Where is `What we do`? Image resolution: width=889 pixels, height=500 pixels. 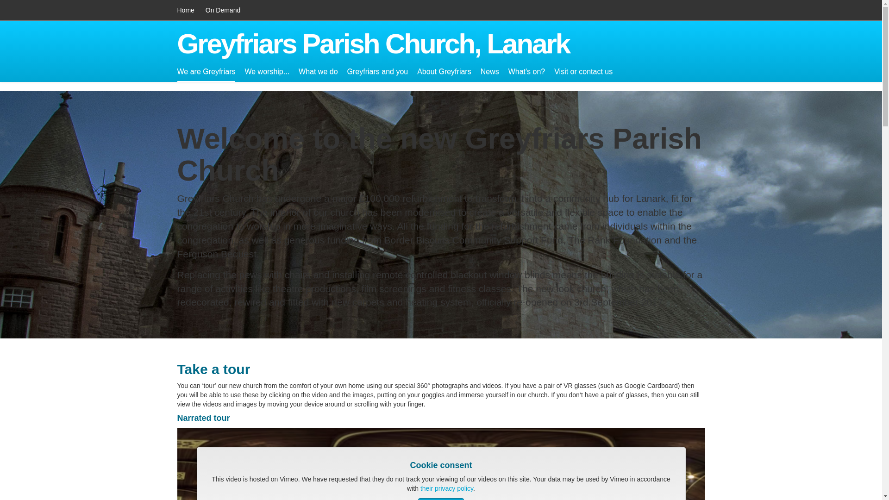
What we do is located at coordinates (318, 72).